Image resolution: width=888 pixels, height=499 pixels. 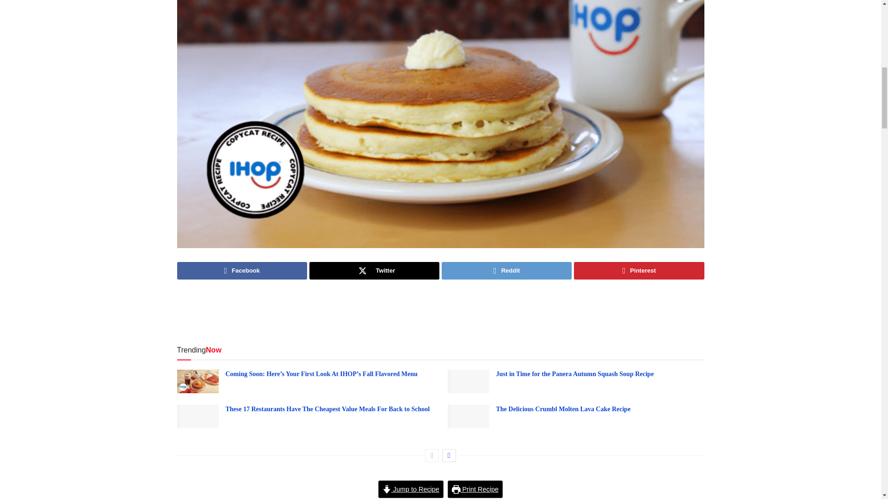 I want to click on Just in Time for the Panera Autumn Squash Soup Recipe, so click(x=574, y=374).